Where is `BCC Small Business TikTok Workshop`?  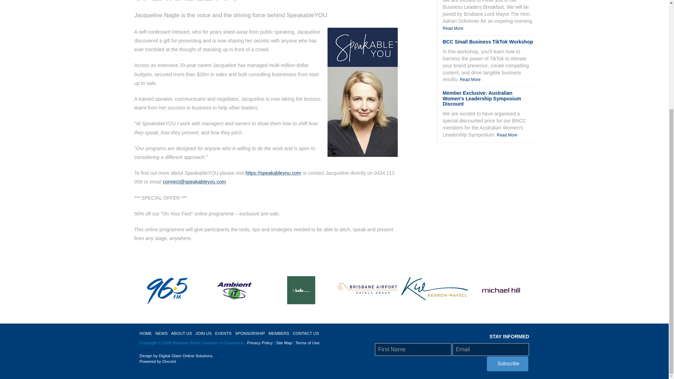
BCC Small Business TikTok Workshop is located at coordinates (488, 42).